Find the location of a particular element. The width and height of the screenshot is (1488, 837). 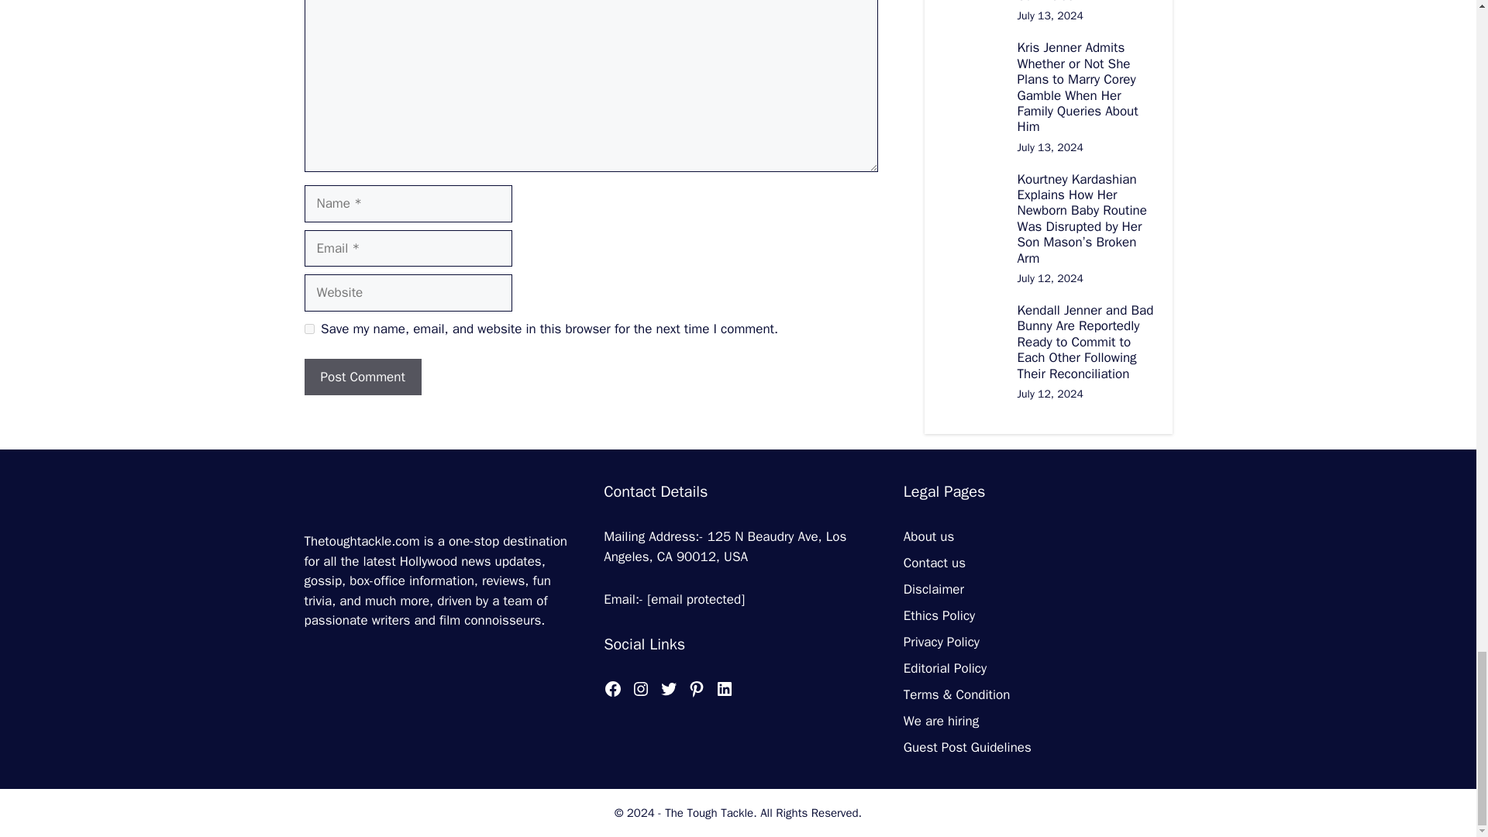

yes is located at coordinates (308, 329).